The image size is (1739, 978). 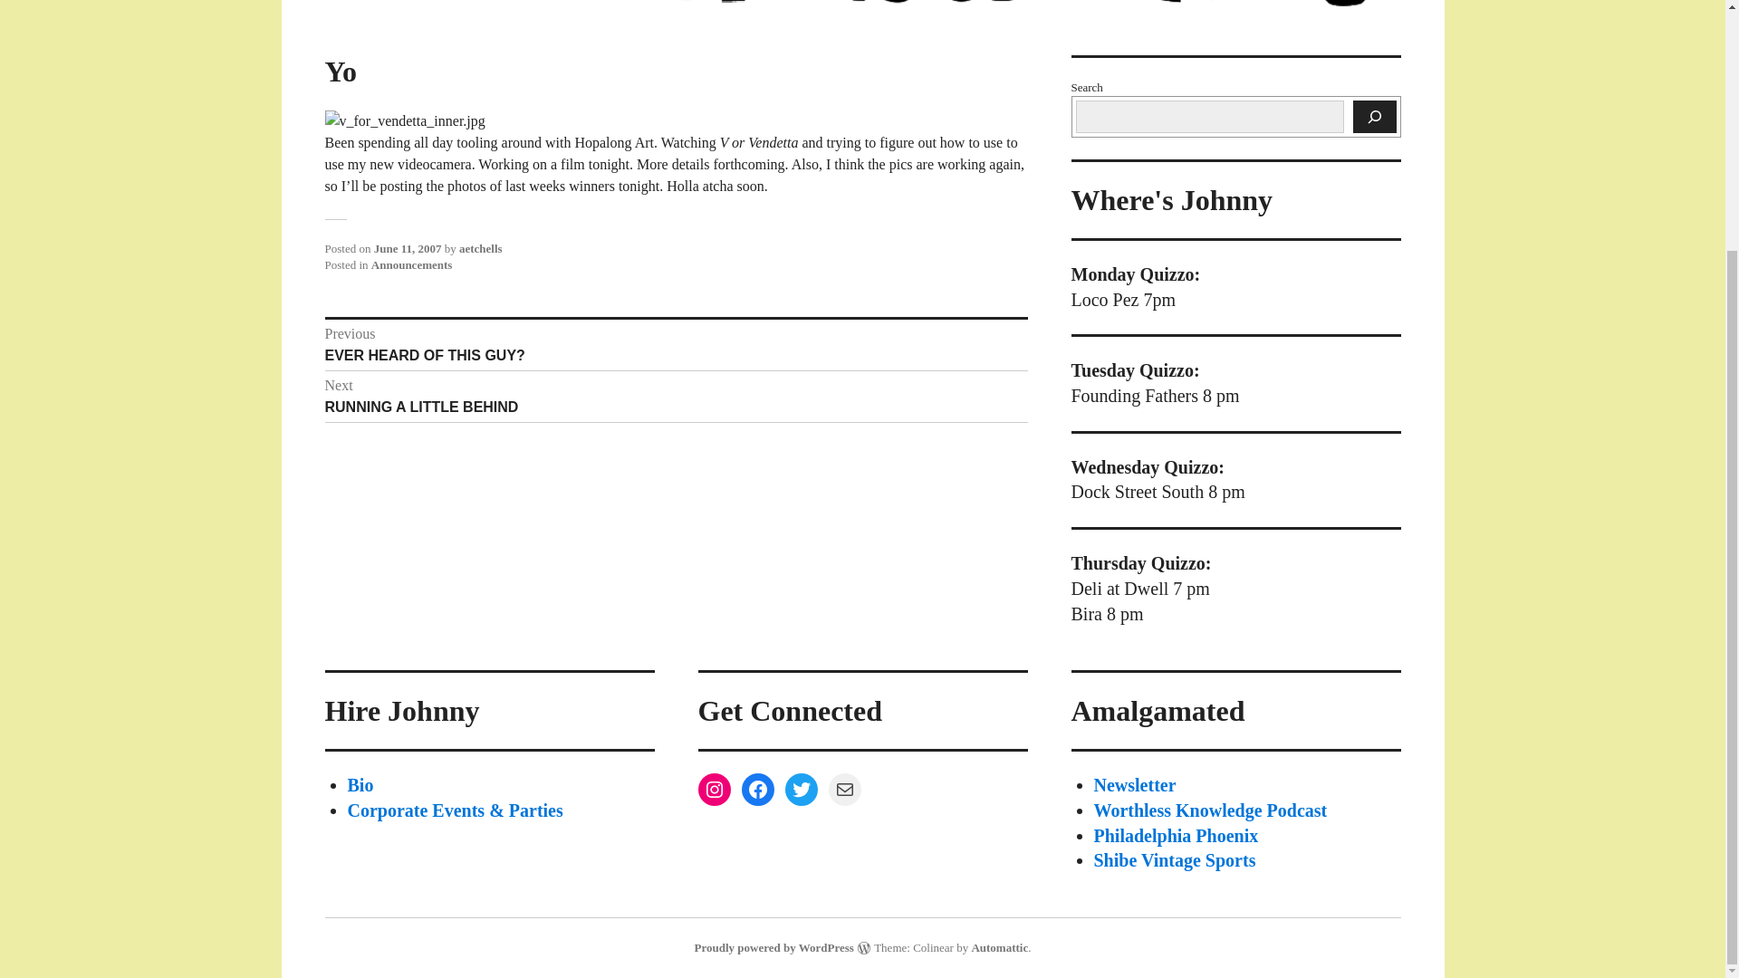 What do you see at coordinates (1135, 785) in the screenshot?
I see `Automattic` at bounding box center [1135, 785].